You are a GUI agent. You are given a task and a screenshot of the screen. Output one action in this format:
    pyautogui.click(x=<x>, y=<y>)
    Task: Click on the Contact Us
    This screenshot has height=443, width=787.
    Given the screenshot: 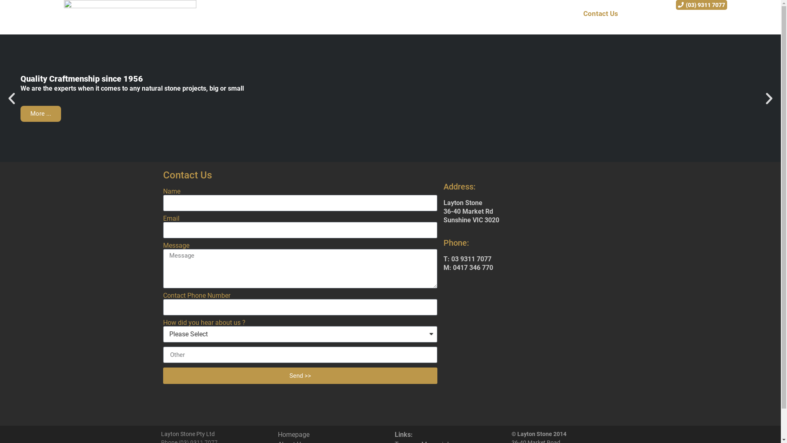 What is the action you would take?
    pyautogui.click(x=601, y=14)
    